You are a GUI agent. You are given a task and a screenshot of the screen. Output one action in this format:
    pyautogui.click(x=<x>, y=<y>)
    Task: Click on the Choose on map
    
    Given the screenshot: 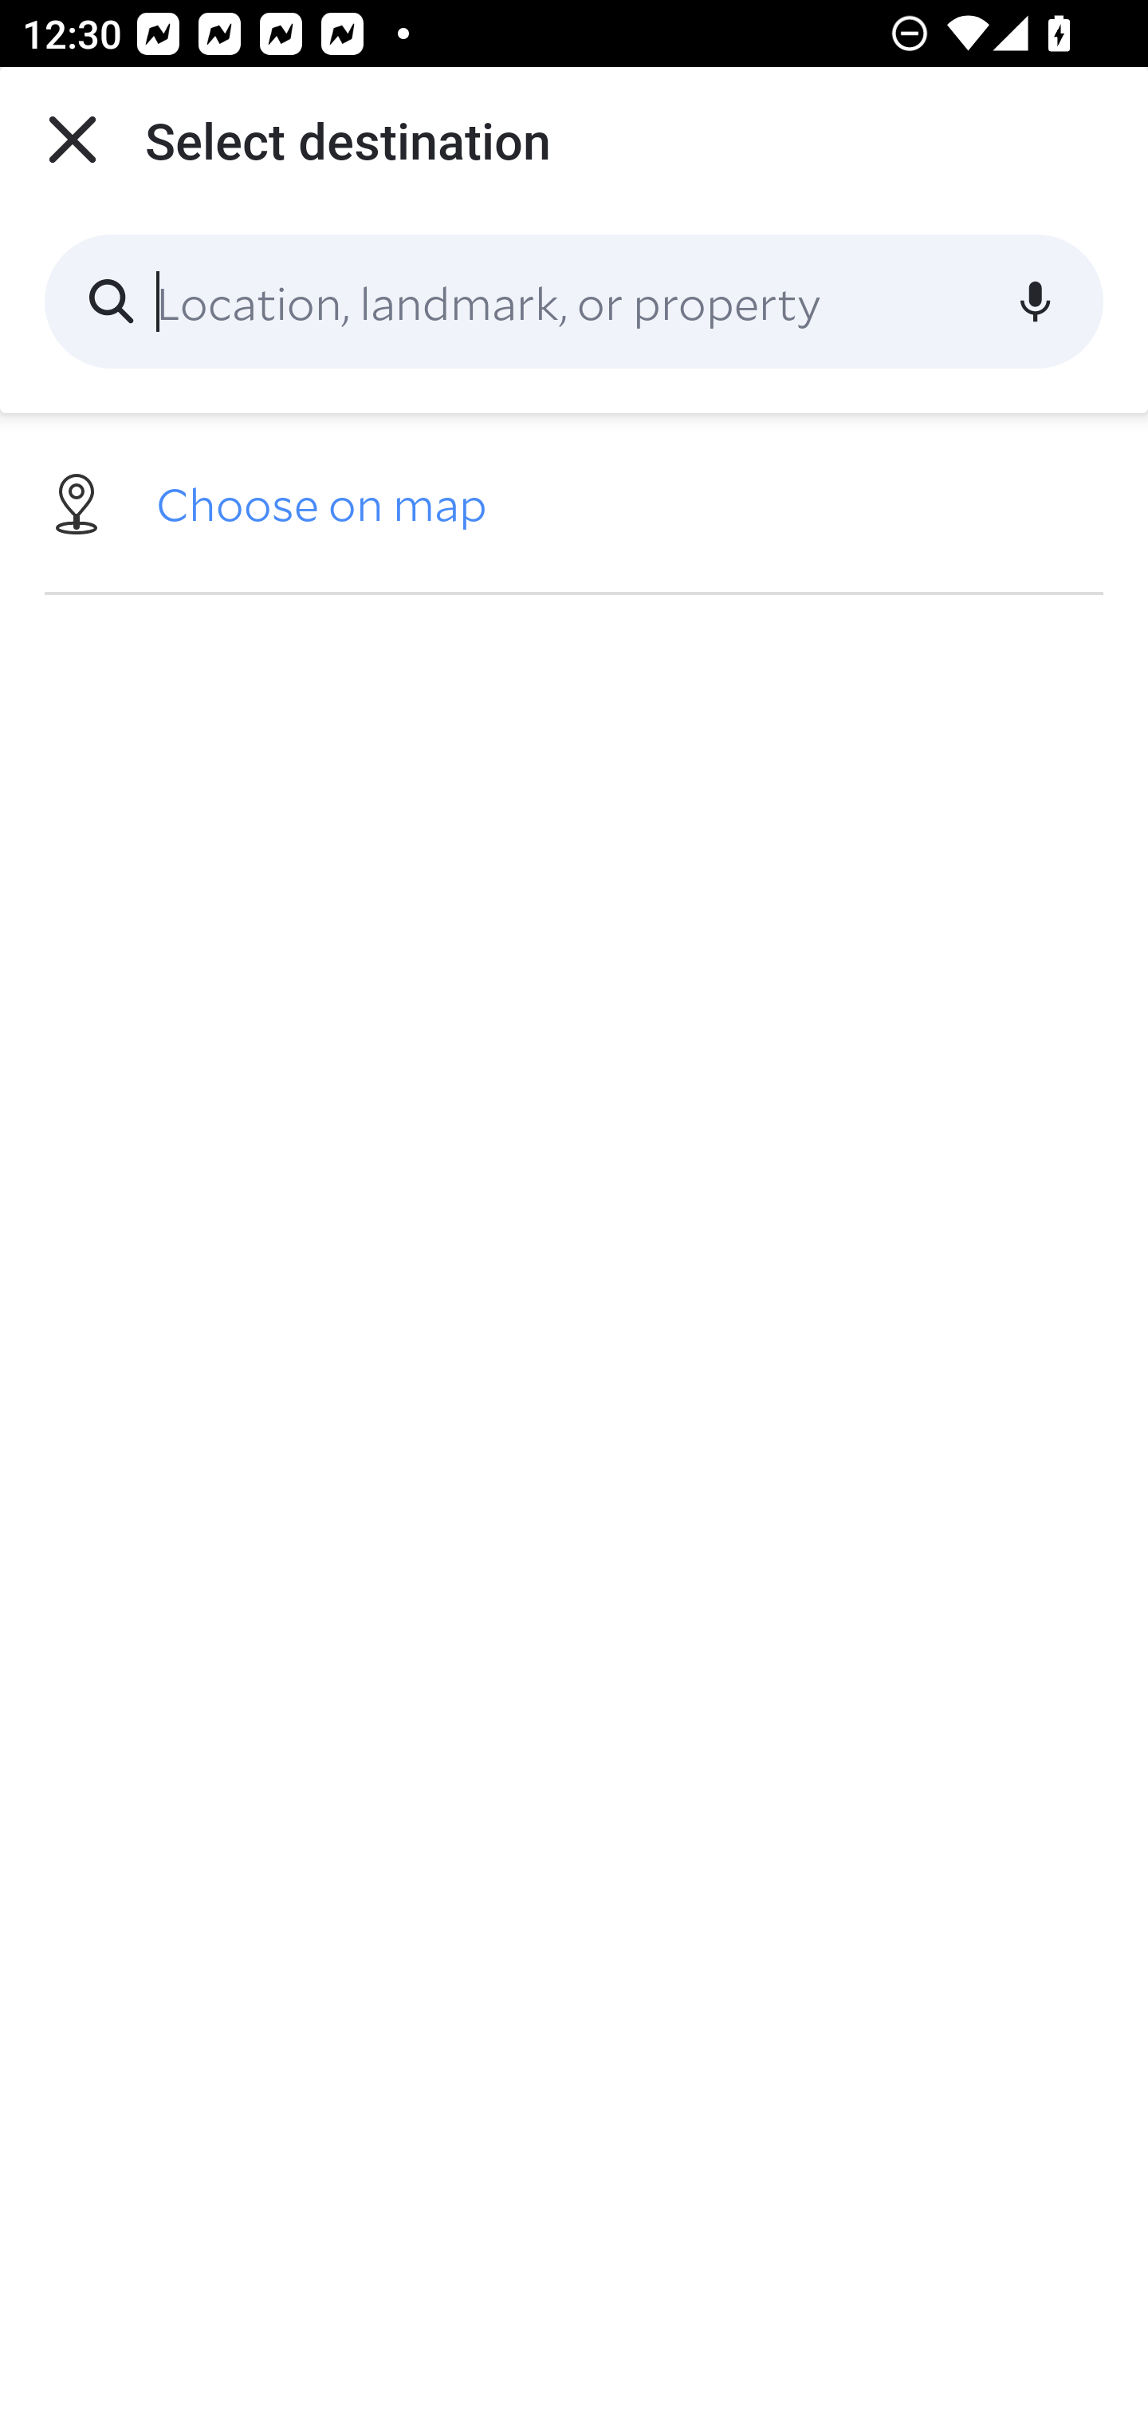 What is the action you would take?
    pyautogui.click(x=574, y=501)
    